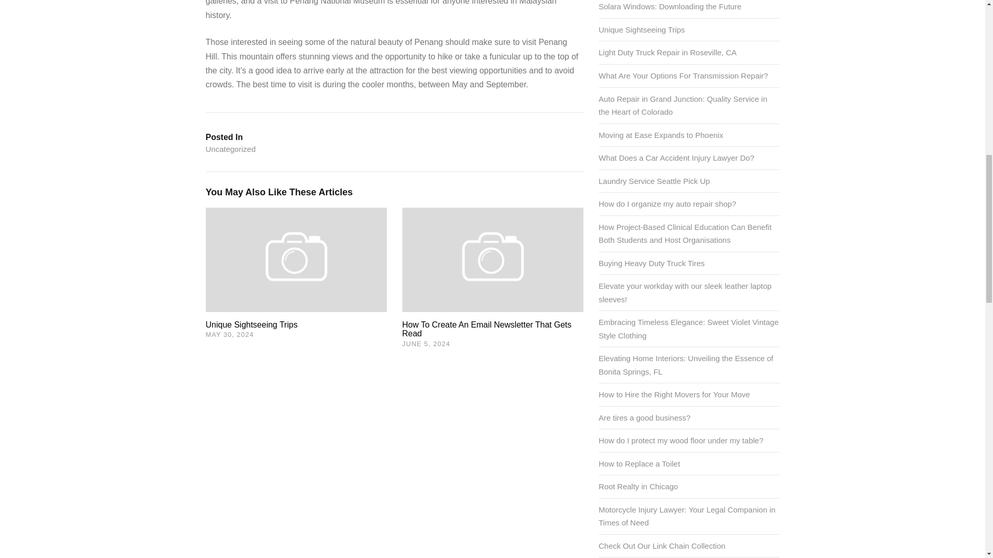 Image resolution: width=993 pixels, height=558 pixels. Describe the element at coordinates (676, 158) in the screenshot. I see `What Does a Car Accident Injury Lawyer Do?` at that location.